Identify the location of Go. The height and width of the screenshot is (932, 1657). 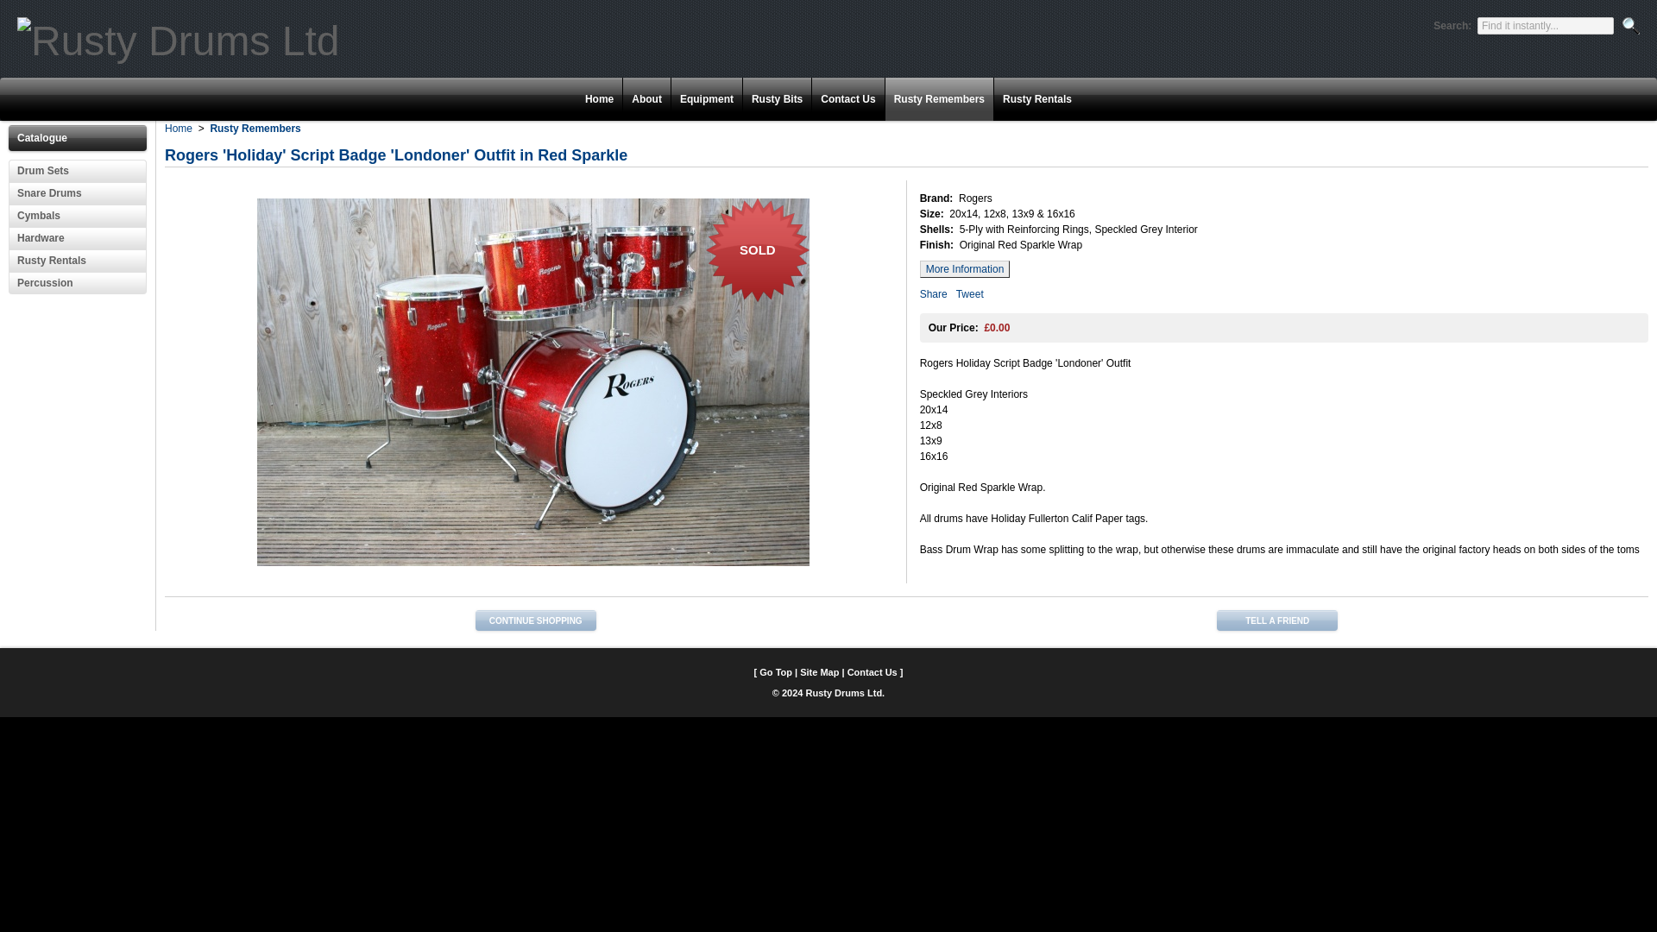
(1631, 26).